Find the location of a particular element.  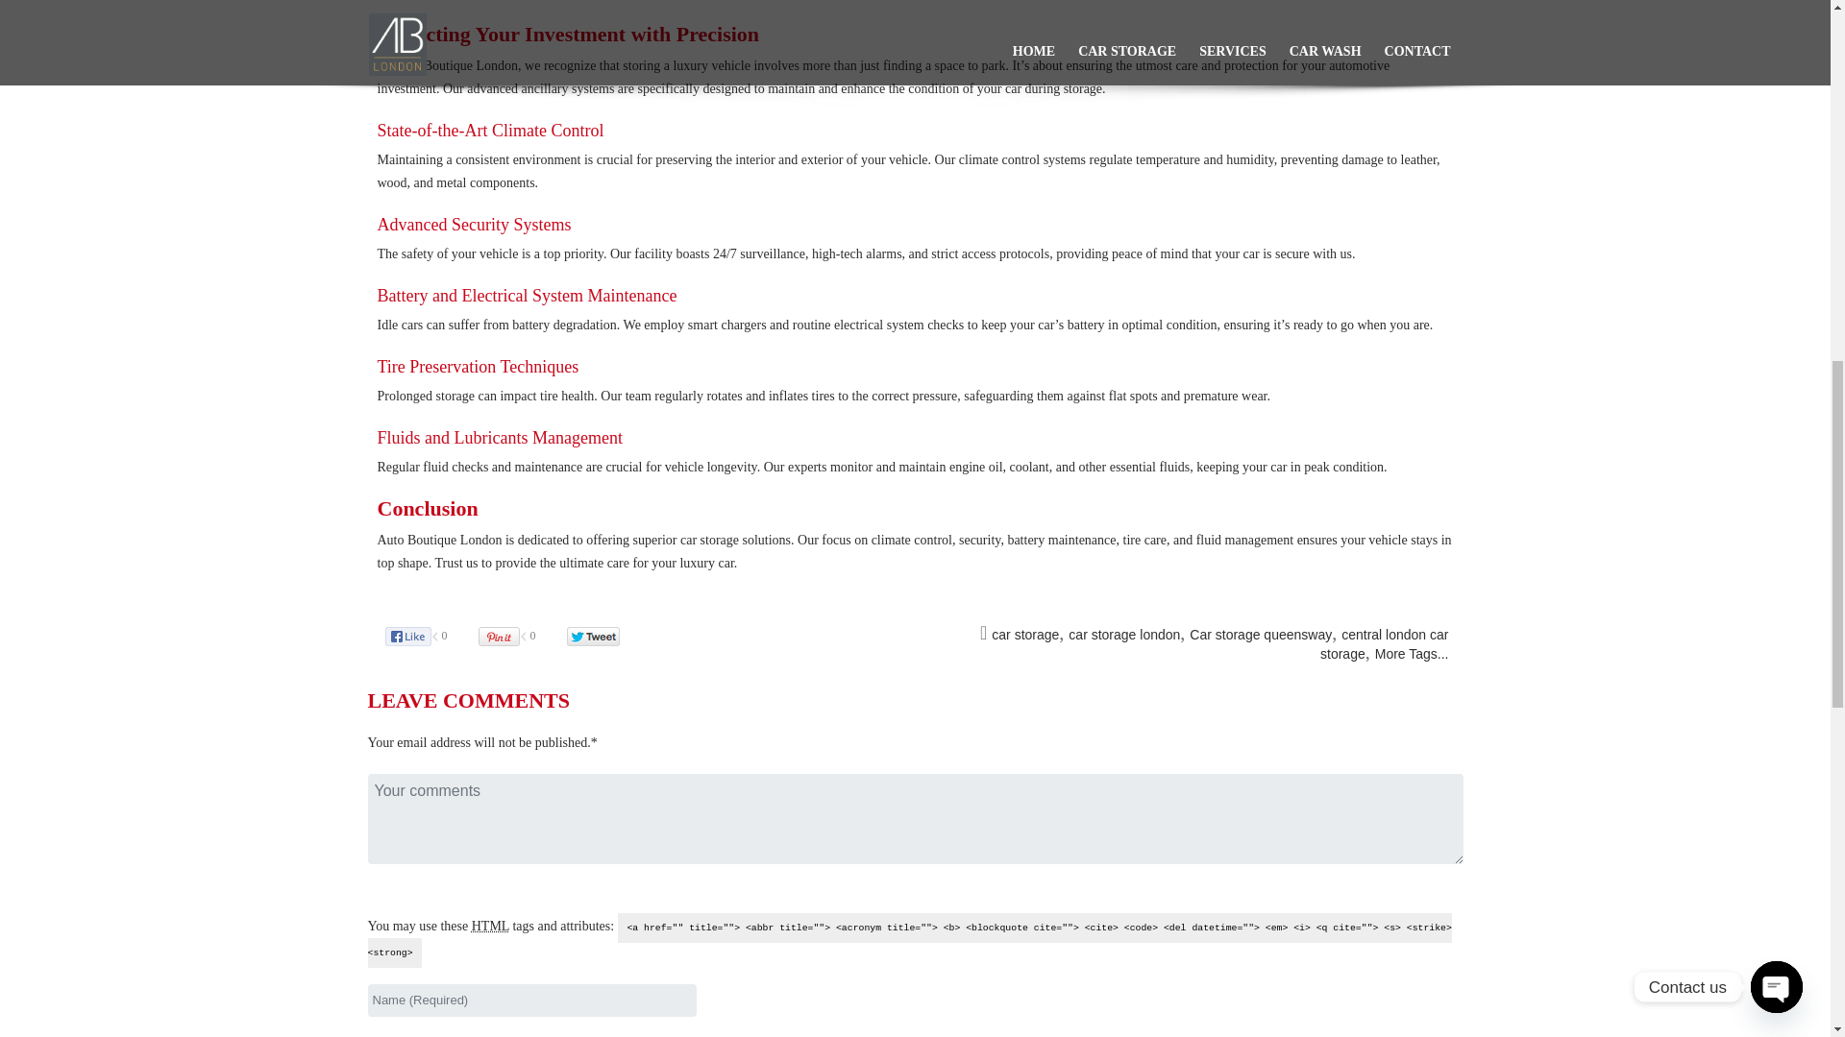

More Tags... is located at coordinates (1411, 653).